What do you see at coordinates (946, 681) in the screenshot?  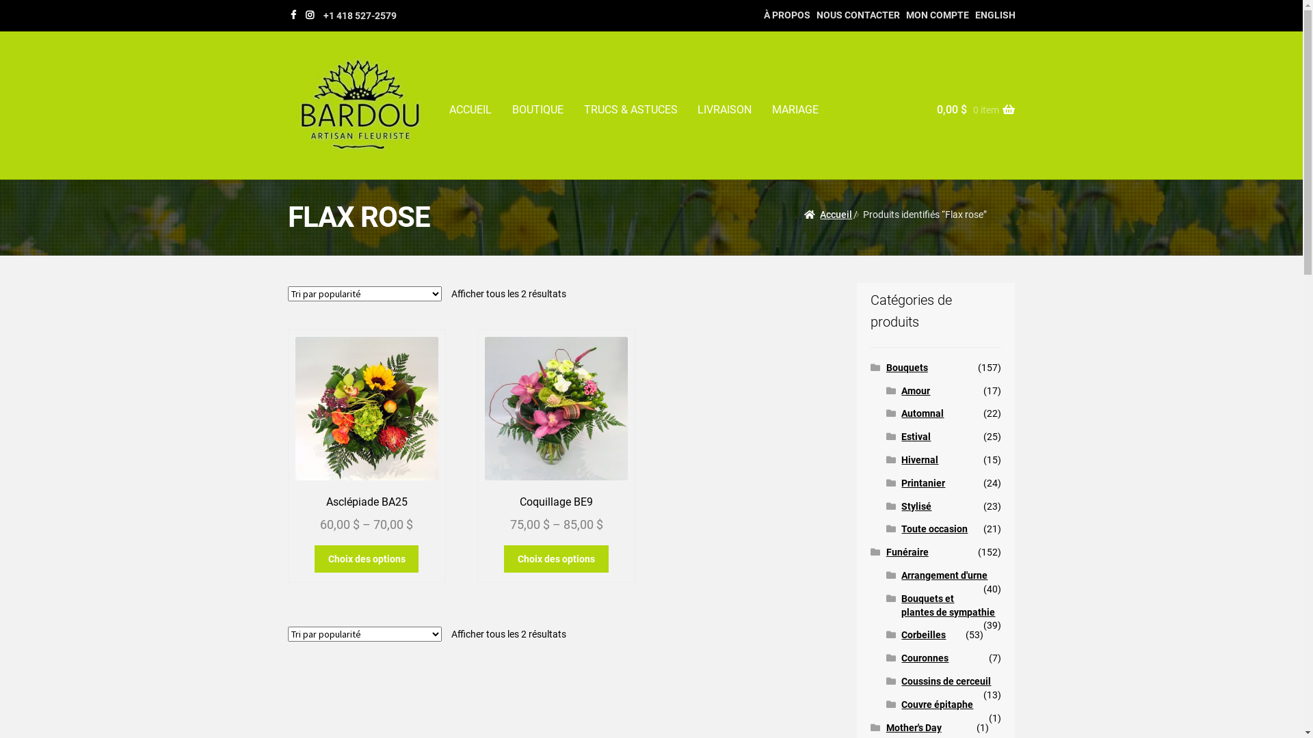 I see `Coussins de cerceuil` at bounding box center [946, 681].